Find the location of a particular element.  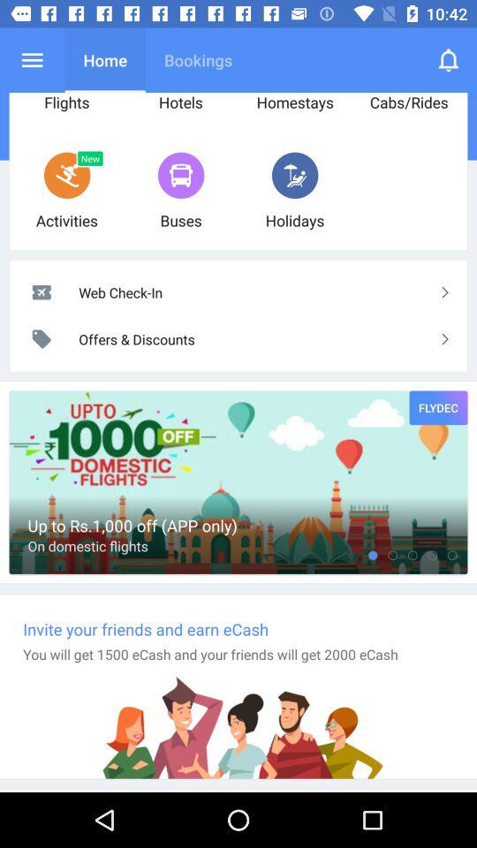

launch the item below the flydec icon is located at coordinates (433, 555).